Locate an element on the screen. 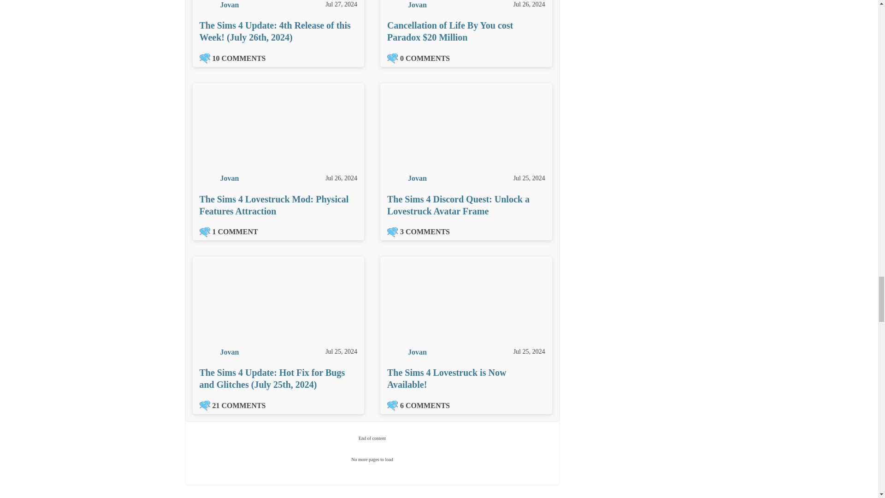  No more pages to load is located at coordinates (372, 460).